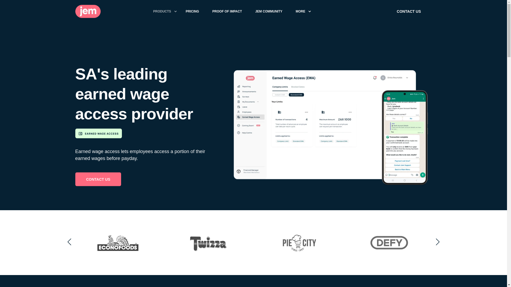 This screenshot has height=287, width=511. Describe the element at coordinates (409, 11) in the screenshot. I see `CONTACT US` at that location.